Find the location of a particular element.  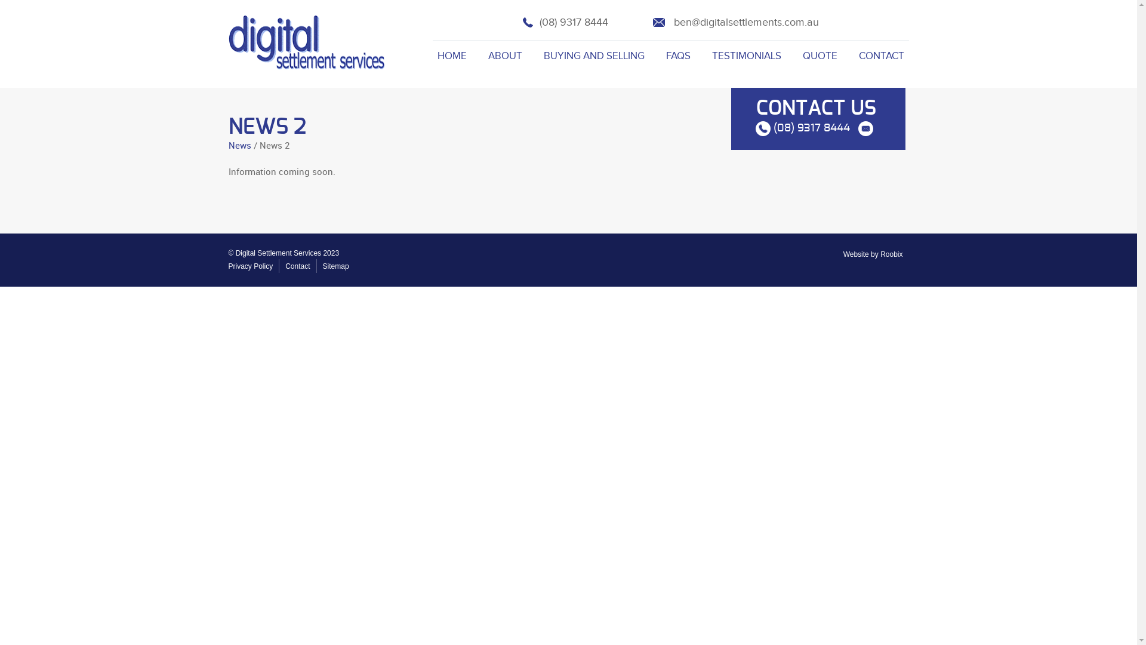

(08) 9317 8444 is located at coordinates (803, 129).